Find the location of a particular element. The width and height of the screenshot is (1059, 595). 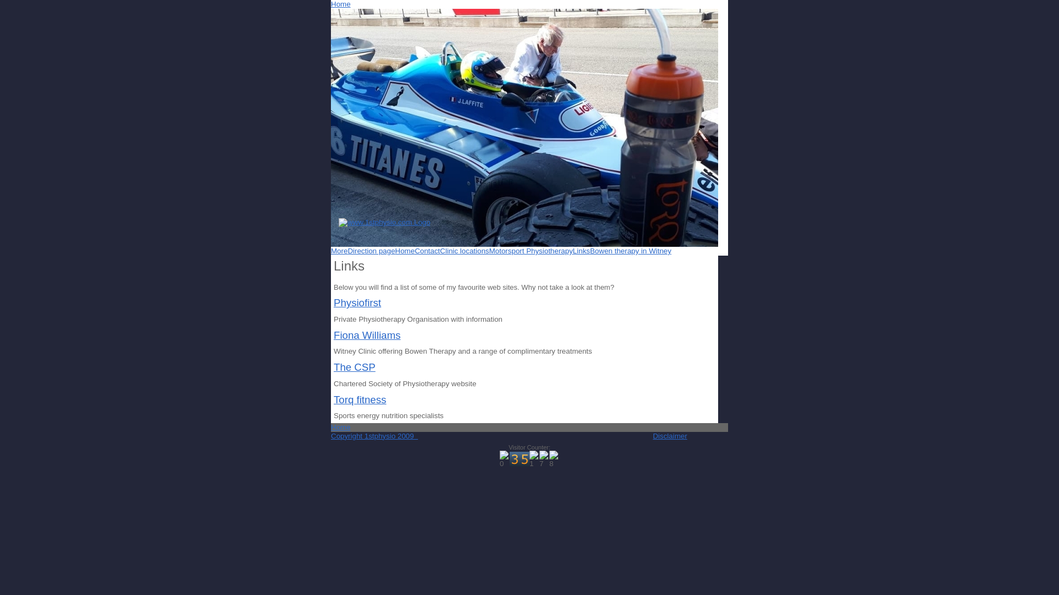

More is located at coordinates (339, 251).